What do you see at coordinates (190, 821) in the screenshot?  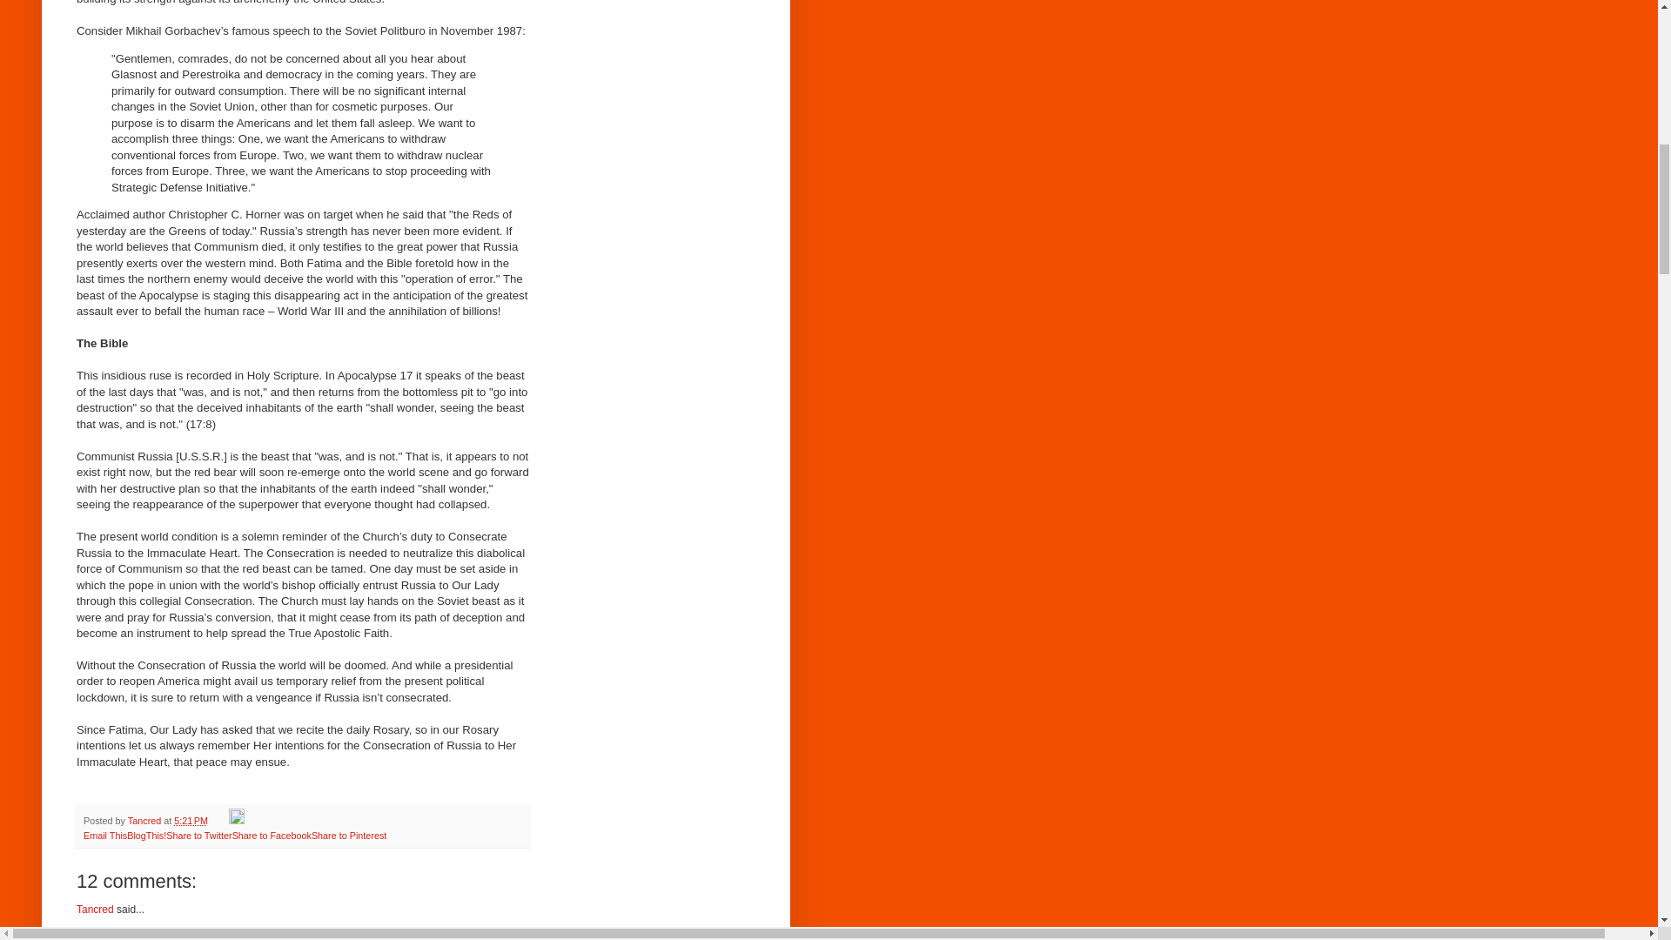 I see `permanent link` at bounding box center [190, 821].